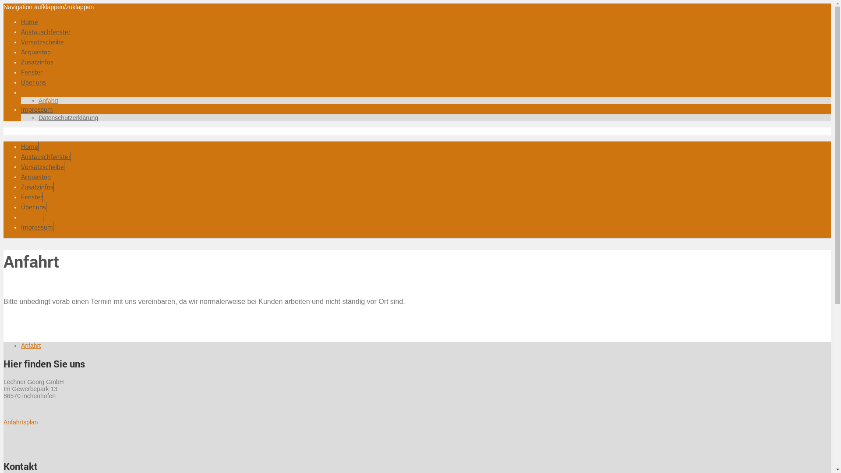  I want to click on Vorsatzscheibe, so click(43, 166).